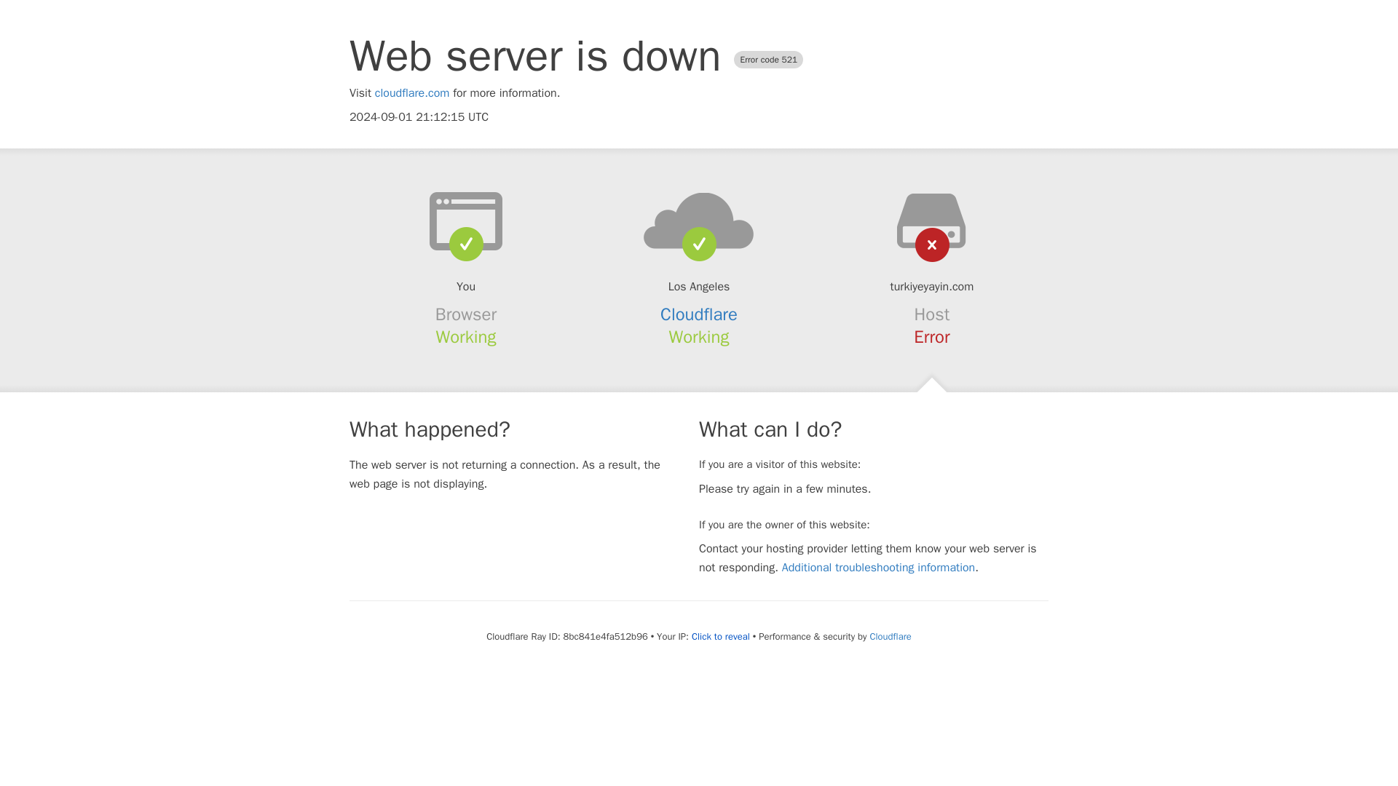 The width and height of the screenshot is (1398, 786). I want to click on Cloudflare, so click(890, 636).